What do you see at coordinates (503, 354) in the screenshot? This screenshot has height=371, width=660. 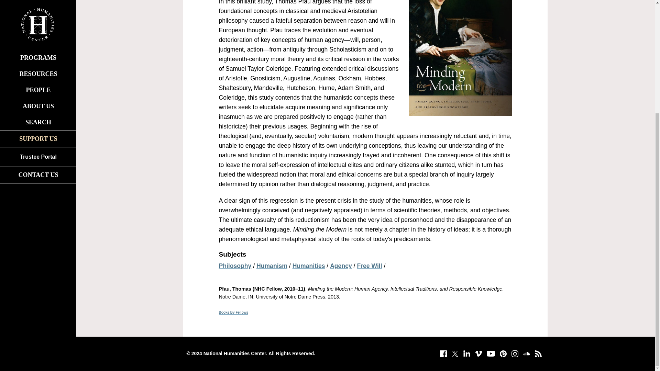 I see `Pinterest` at bounding box center [503, 354].